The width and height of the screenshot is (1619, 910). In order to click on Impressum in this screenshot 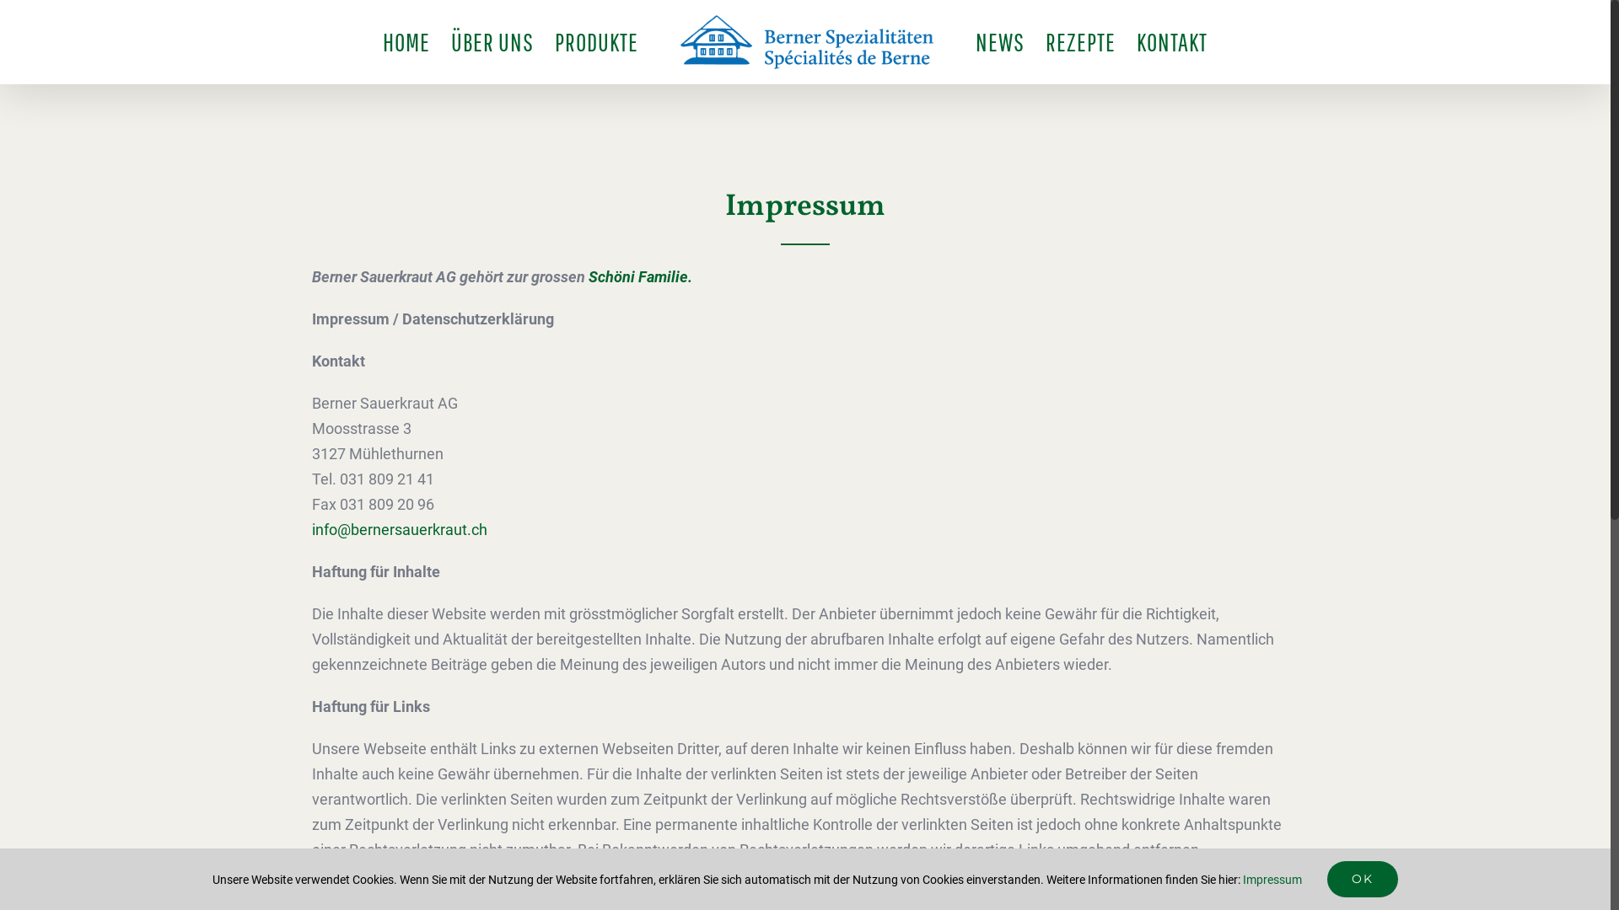, I will do `click(1272, 880)`.